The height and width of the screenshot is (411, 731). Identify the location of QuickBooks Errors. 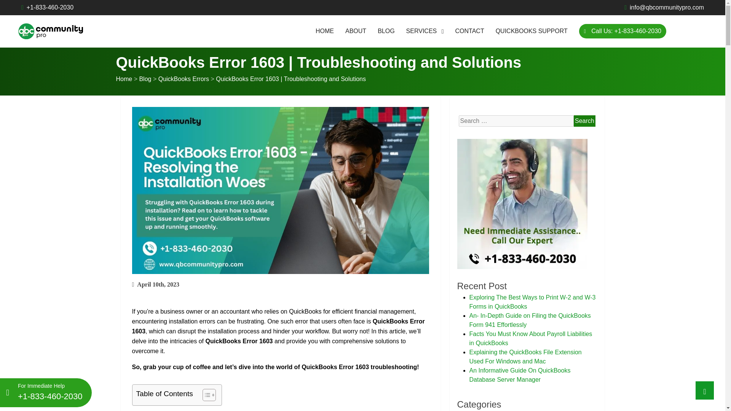
(184, 79).